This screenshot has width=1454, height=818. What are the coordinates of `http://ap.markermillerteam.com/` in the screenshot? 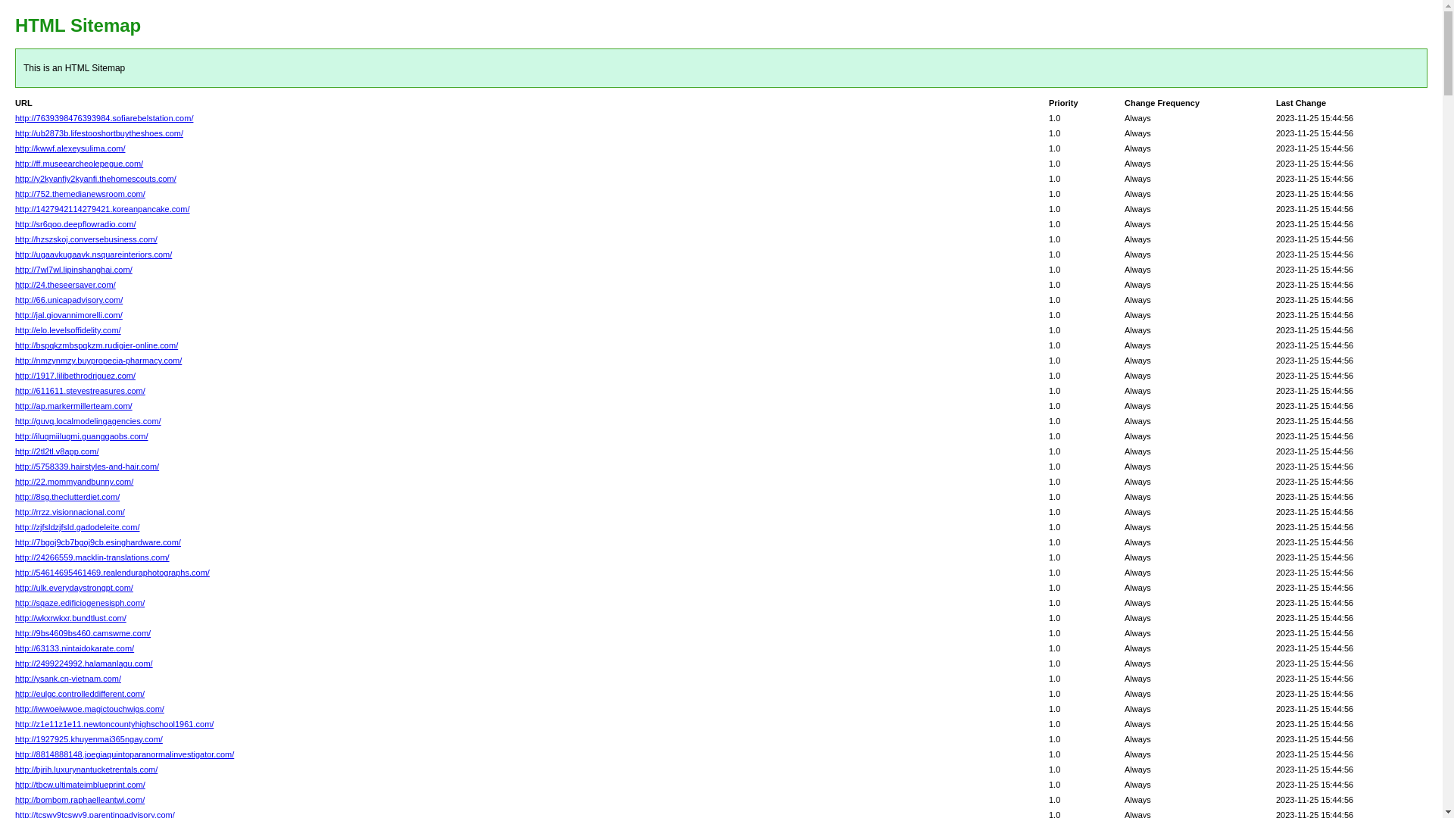 It's located at (74, 406).